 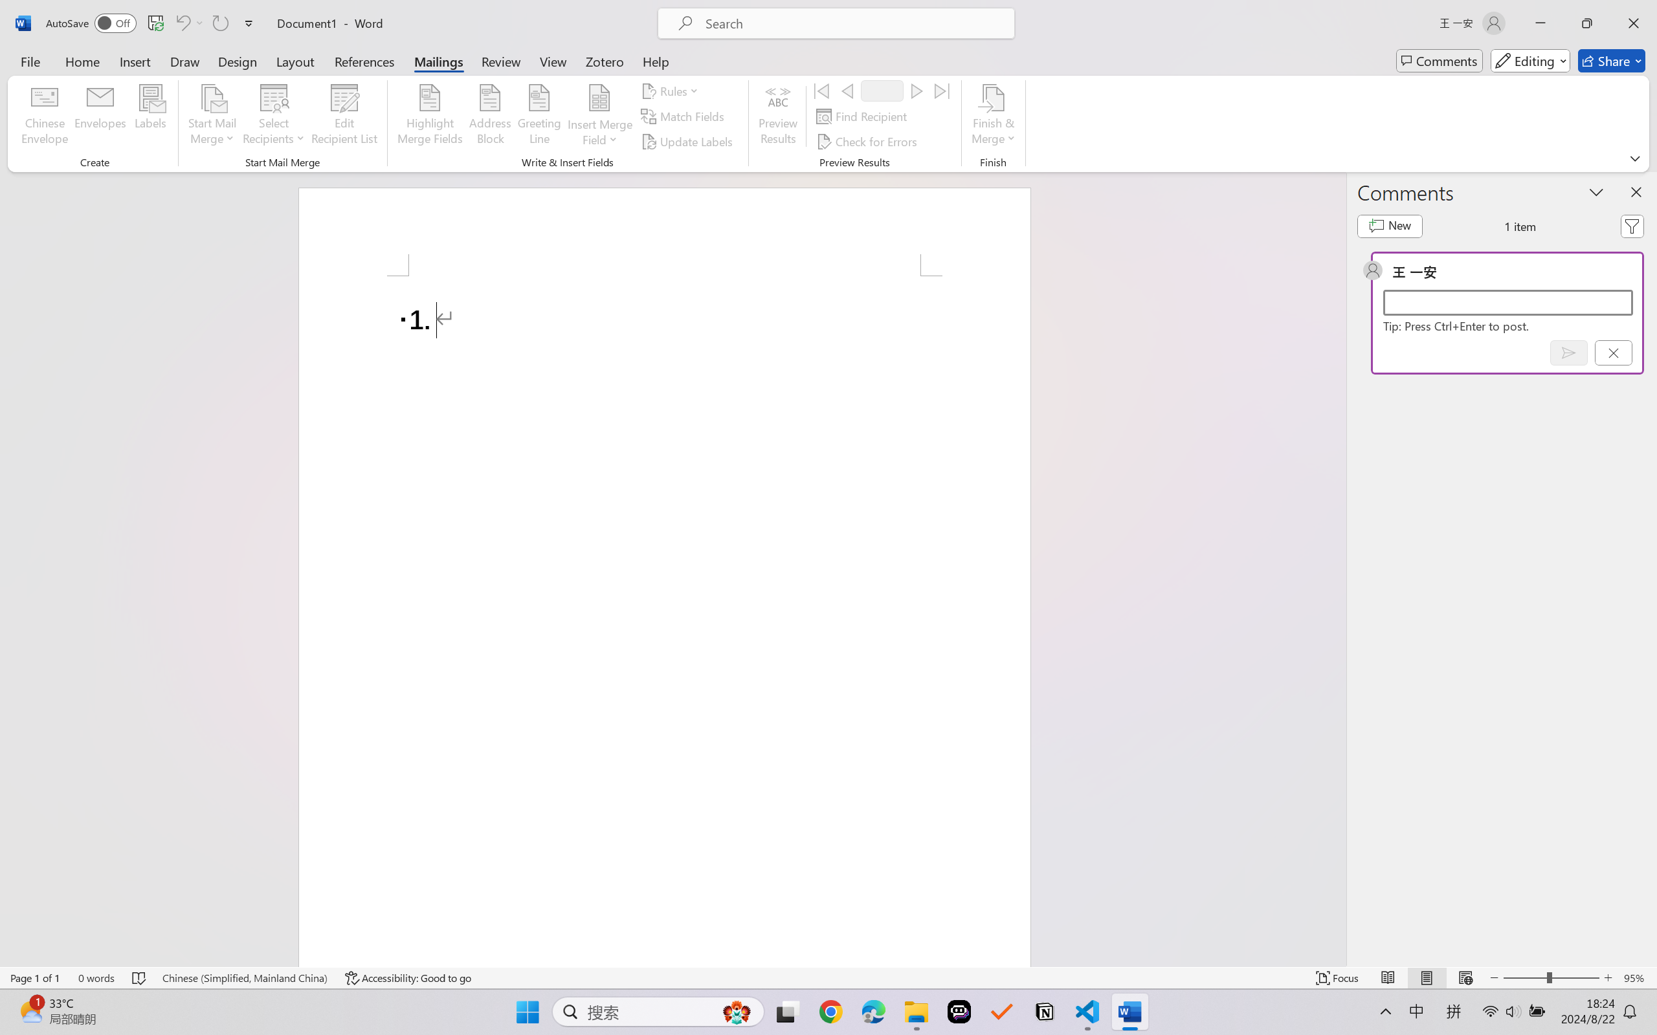 I want to click on Columns, so click(x=485, y=85).